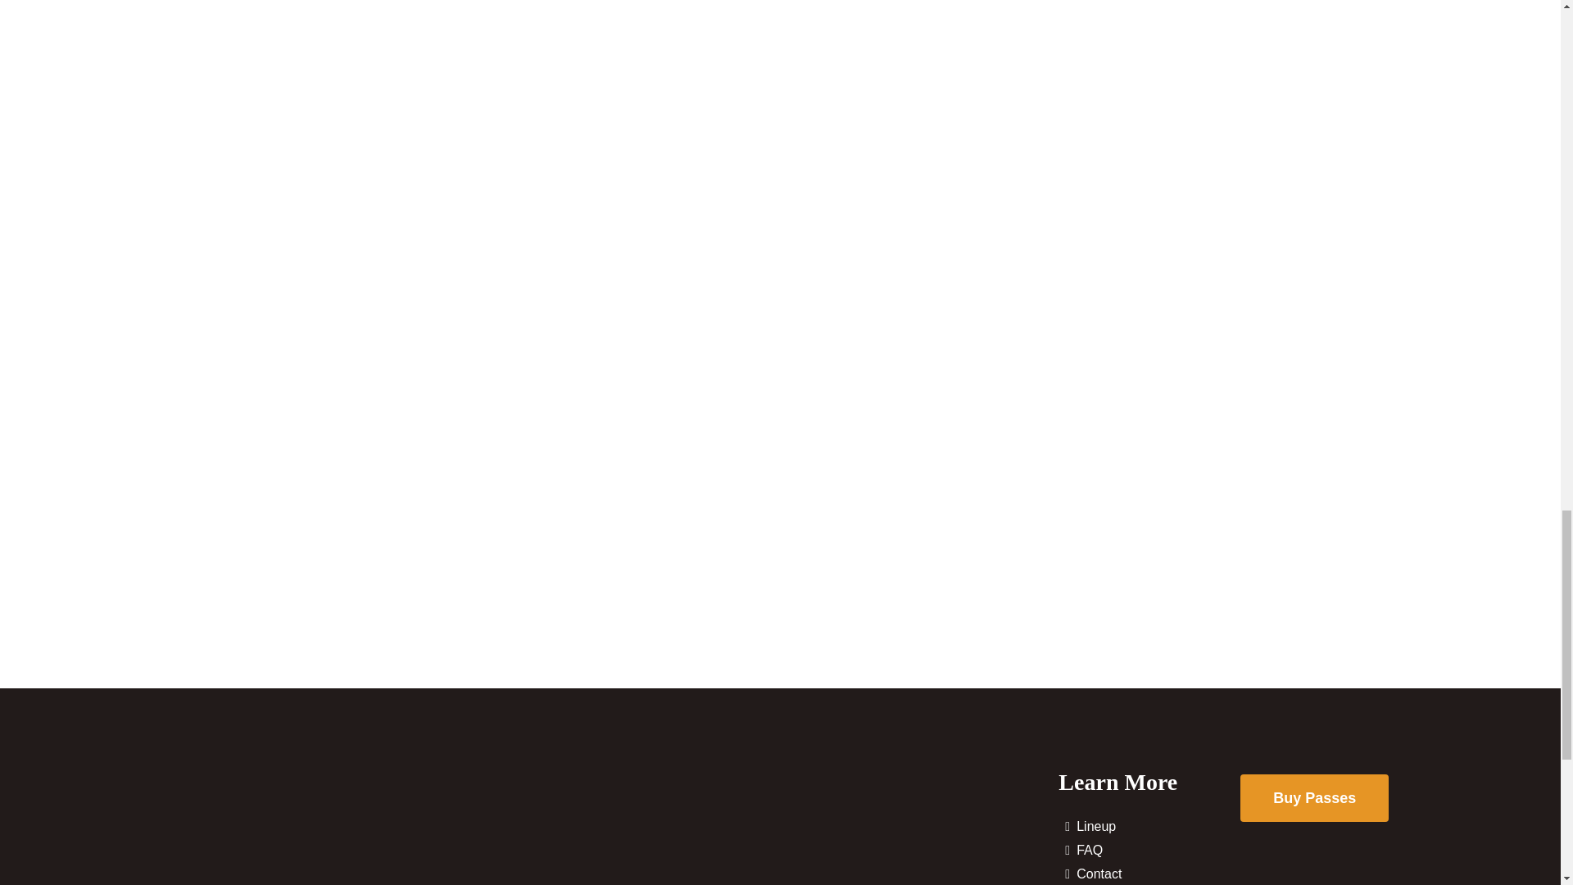 This screenshot has height=885, width=1573. What do you see at coordinates (1149, 851) in the screenshot?
I see `FAQ` at bounding box center [1149, 851].